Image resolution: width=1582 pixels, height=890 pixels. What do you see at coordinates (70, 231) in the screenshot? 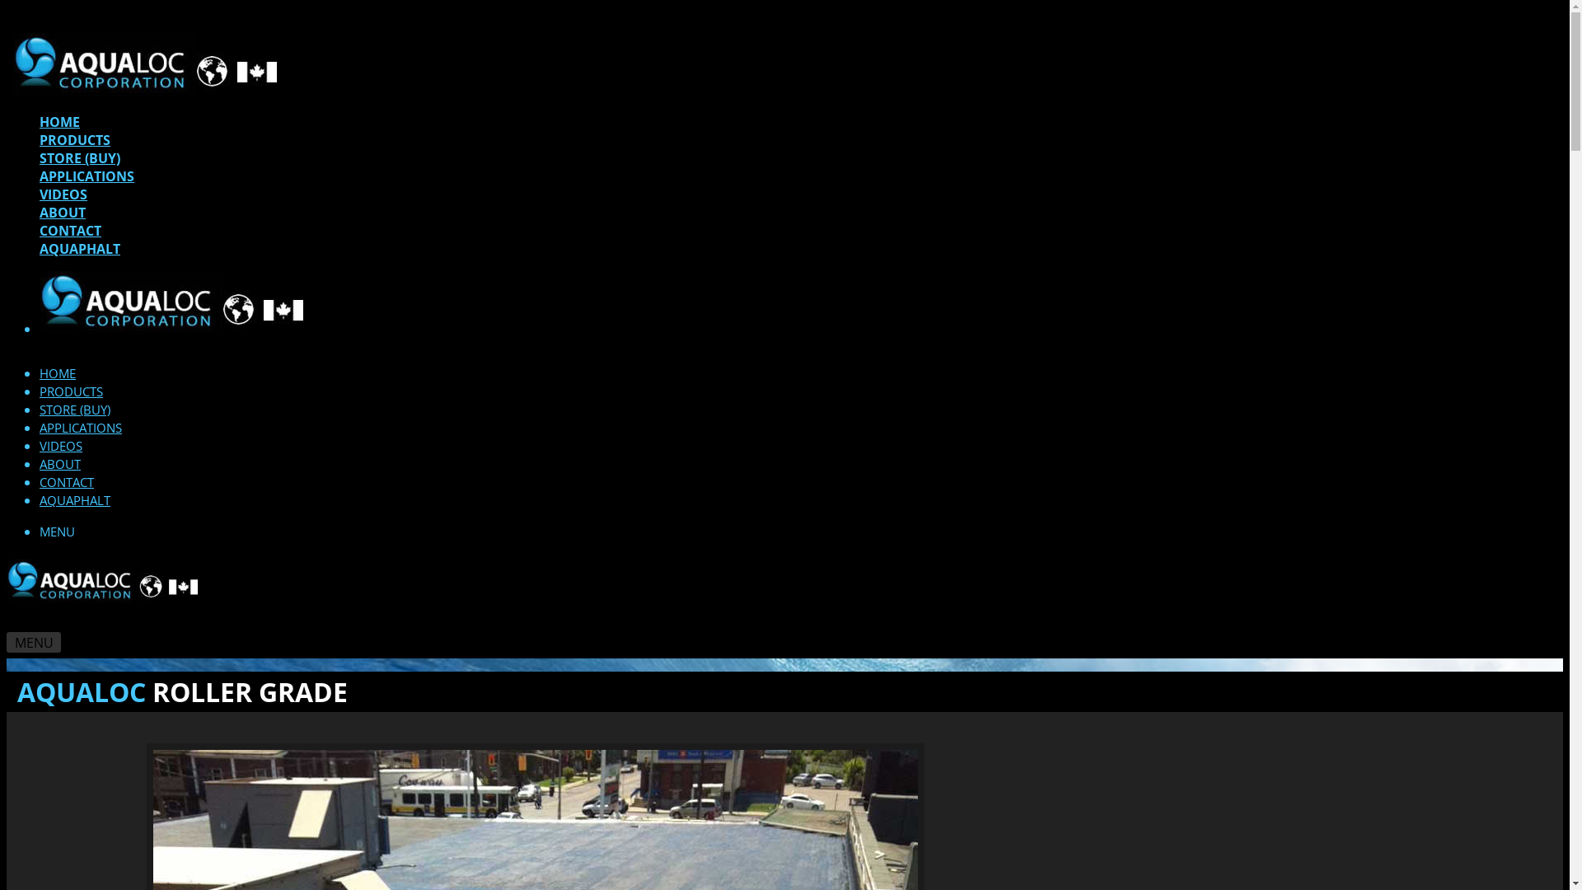
I see `CONTACT` at bounding box center [70, 231].